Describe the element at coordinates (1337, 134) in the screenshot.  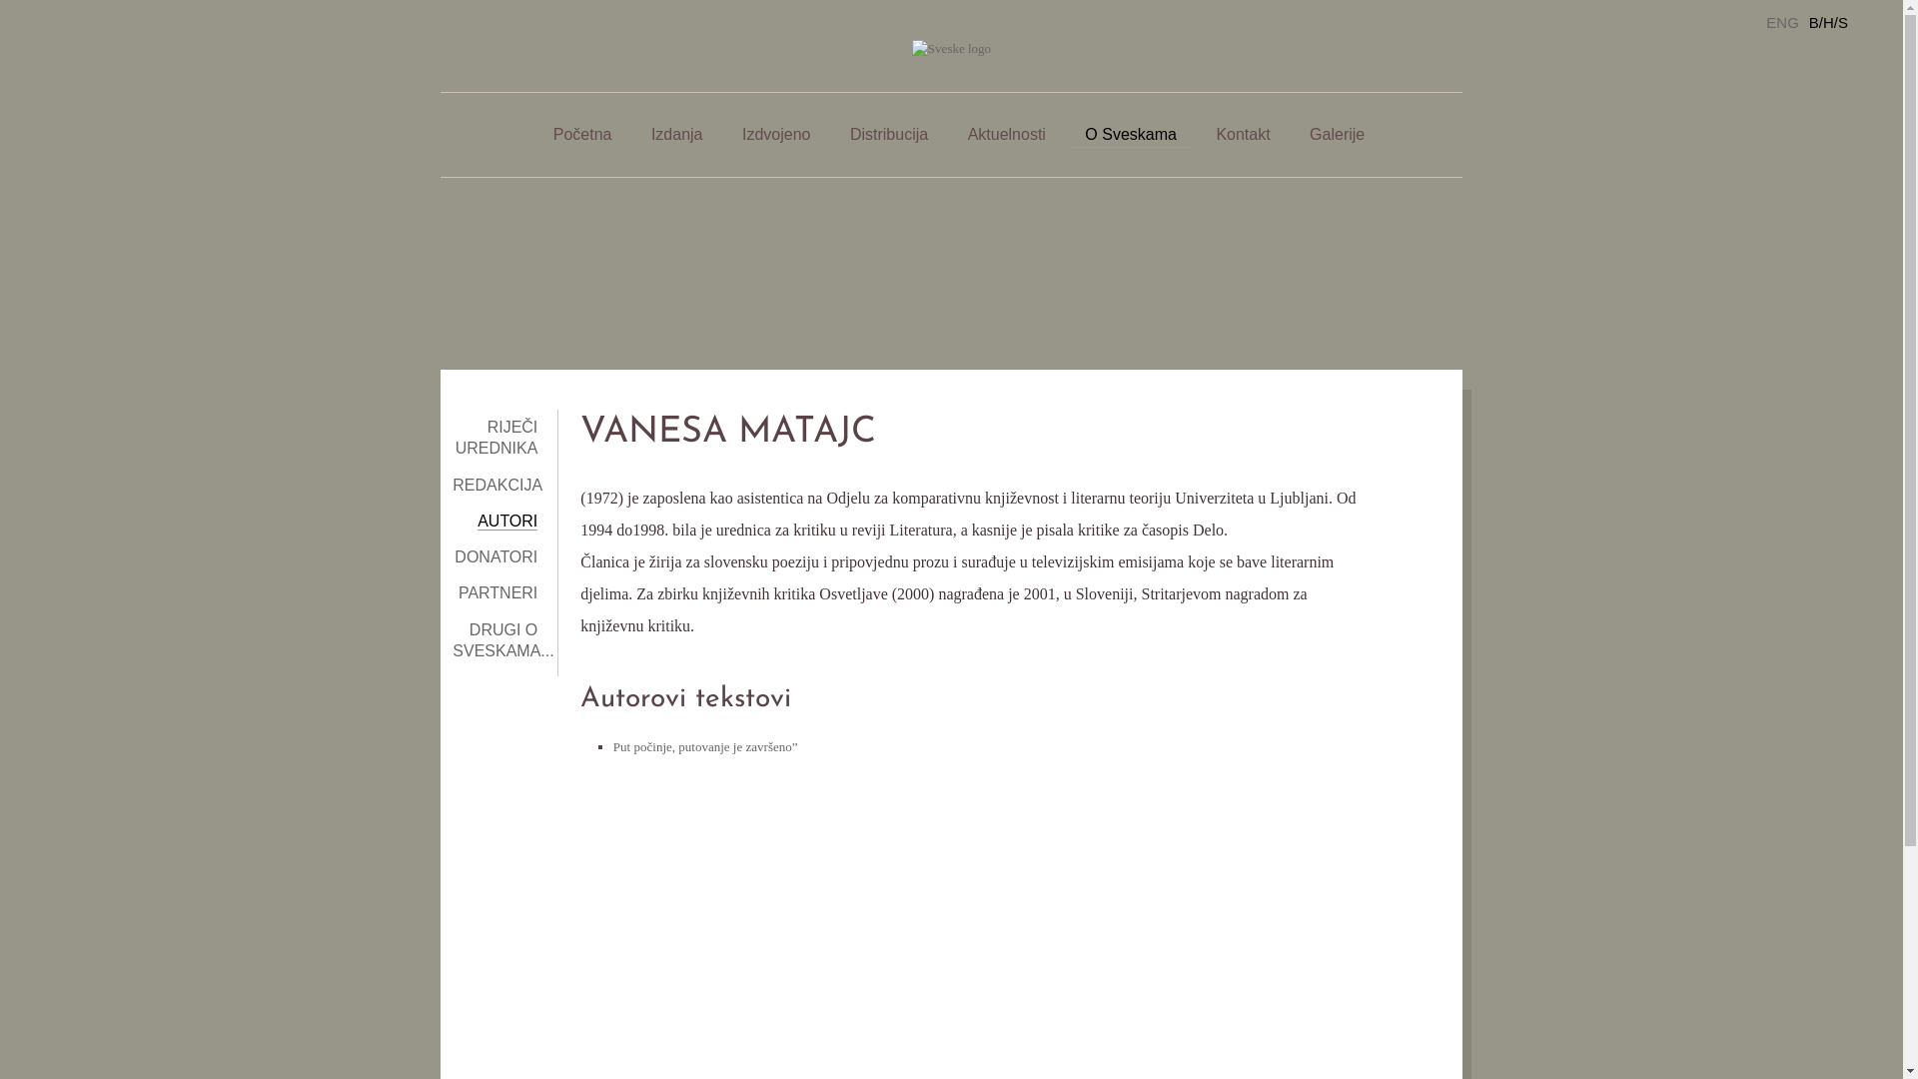
I see `Galerije` at that location.